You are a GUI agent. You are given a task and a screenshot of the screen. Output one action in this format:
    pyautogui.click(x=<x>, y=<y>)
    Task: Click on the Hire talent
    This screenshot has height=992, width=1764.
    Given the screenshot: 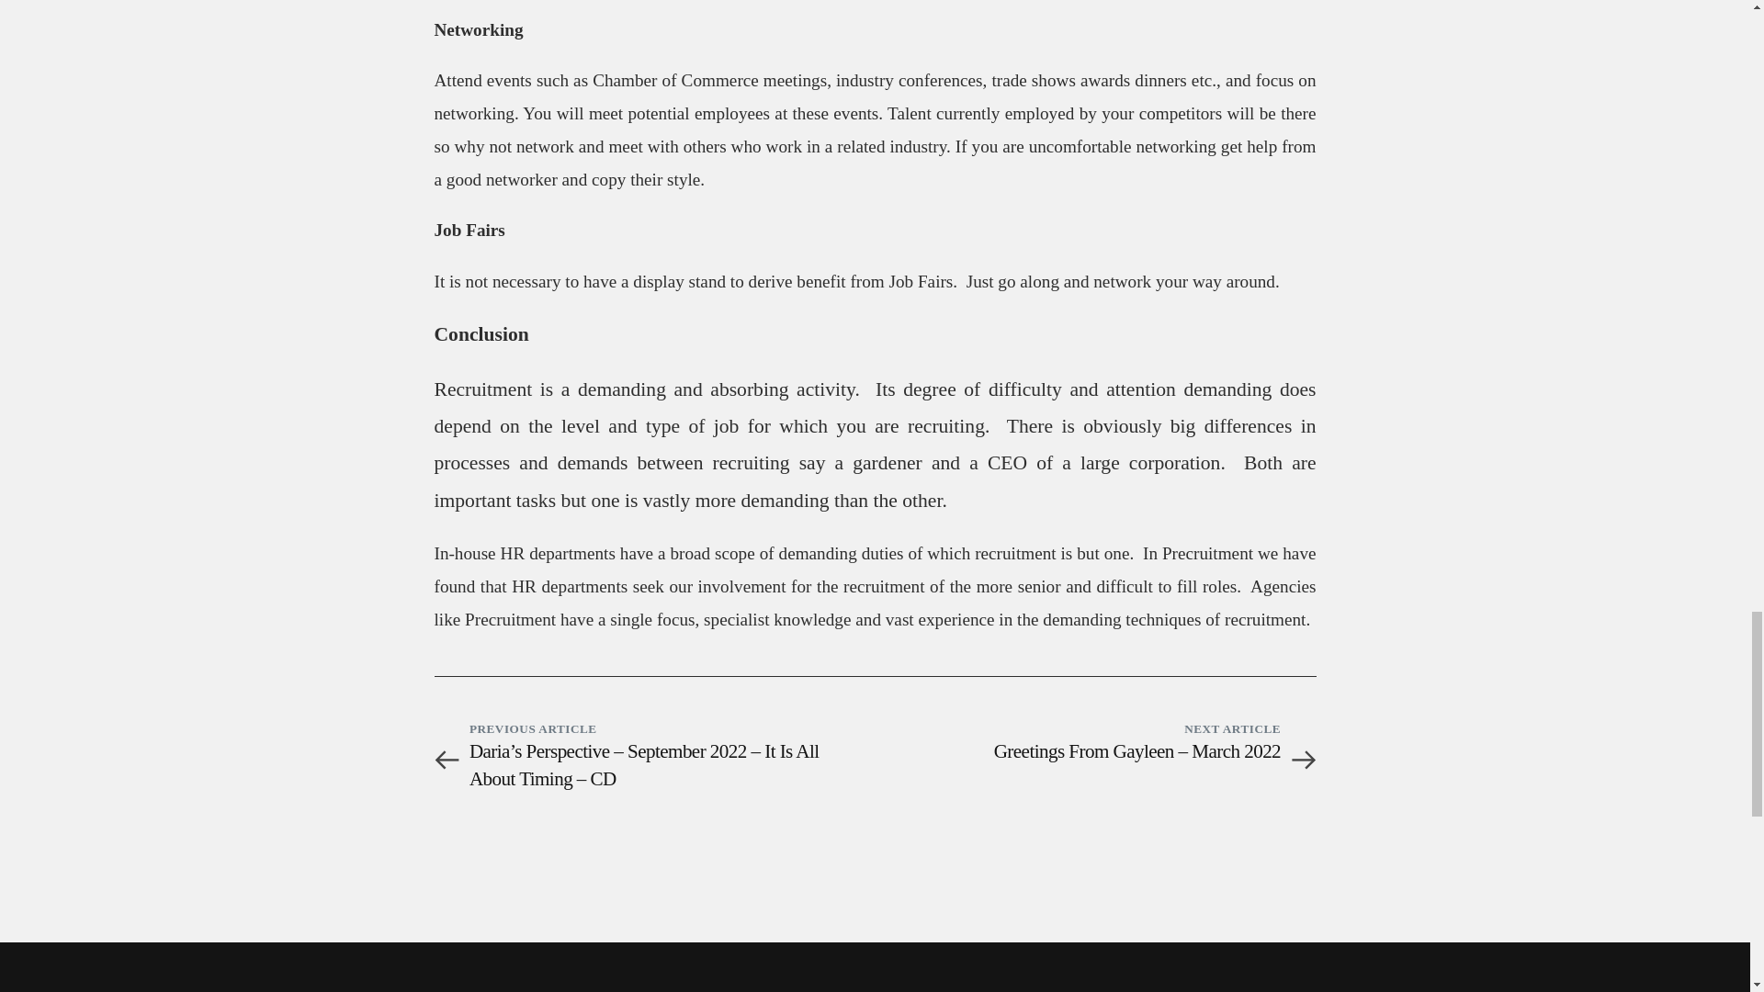 What is the action you would take?
    pyautogui.click(x=729, y=783)
    